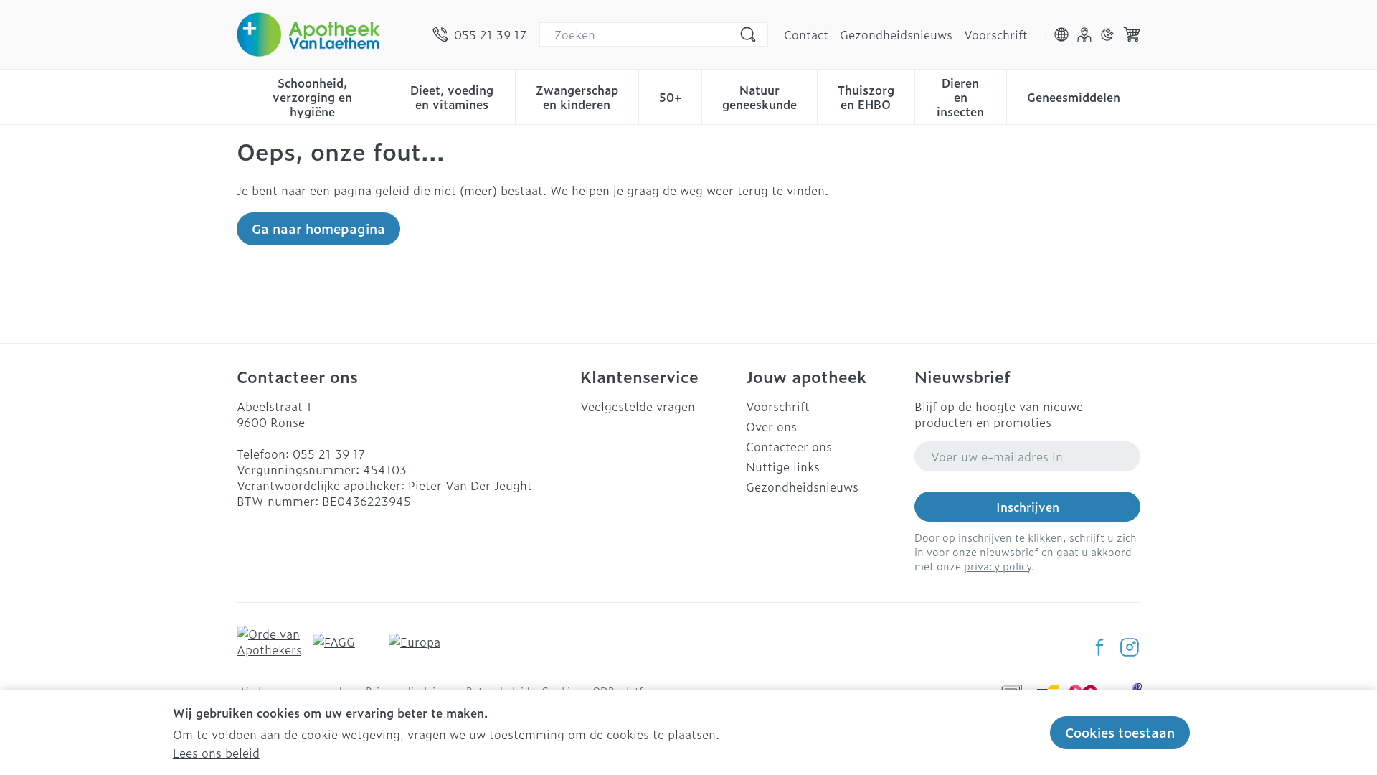 The width and height of the screenshot is (1377, 775). I want to click on Verkoopsvoorwaarden, so click(297, 691).